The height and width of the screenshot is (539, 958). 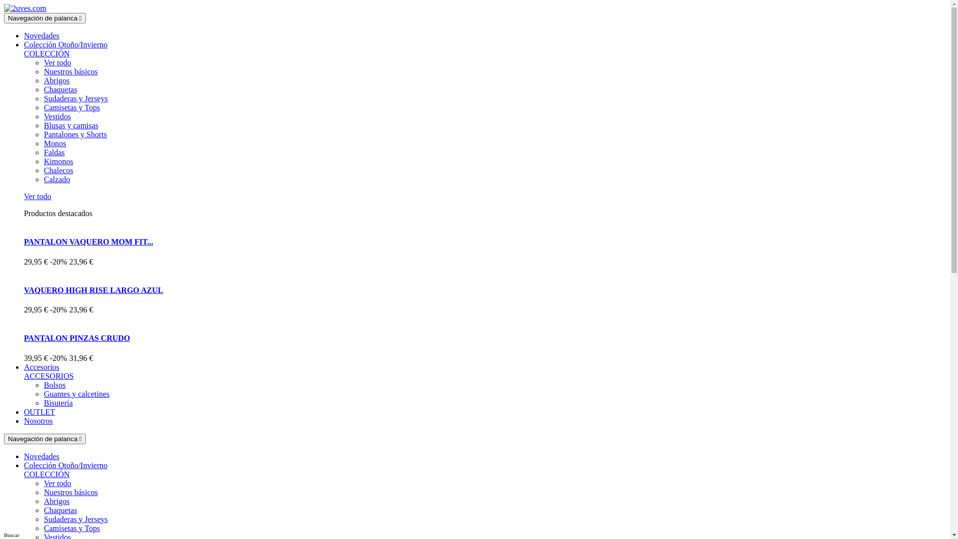 I want to click on Chalecos, so click(x=59, y=171).